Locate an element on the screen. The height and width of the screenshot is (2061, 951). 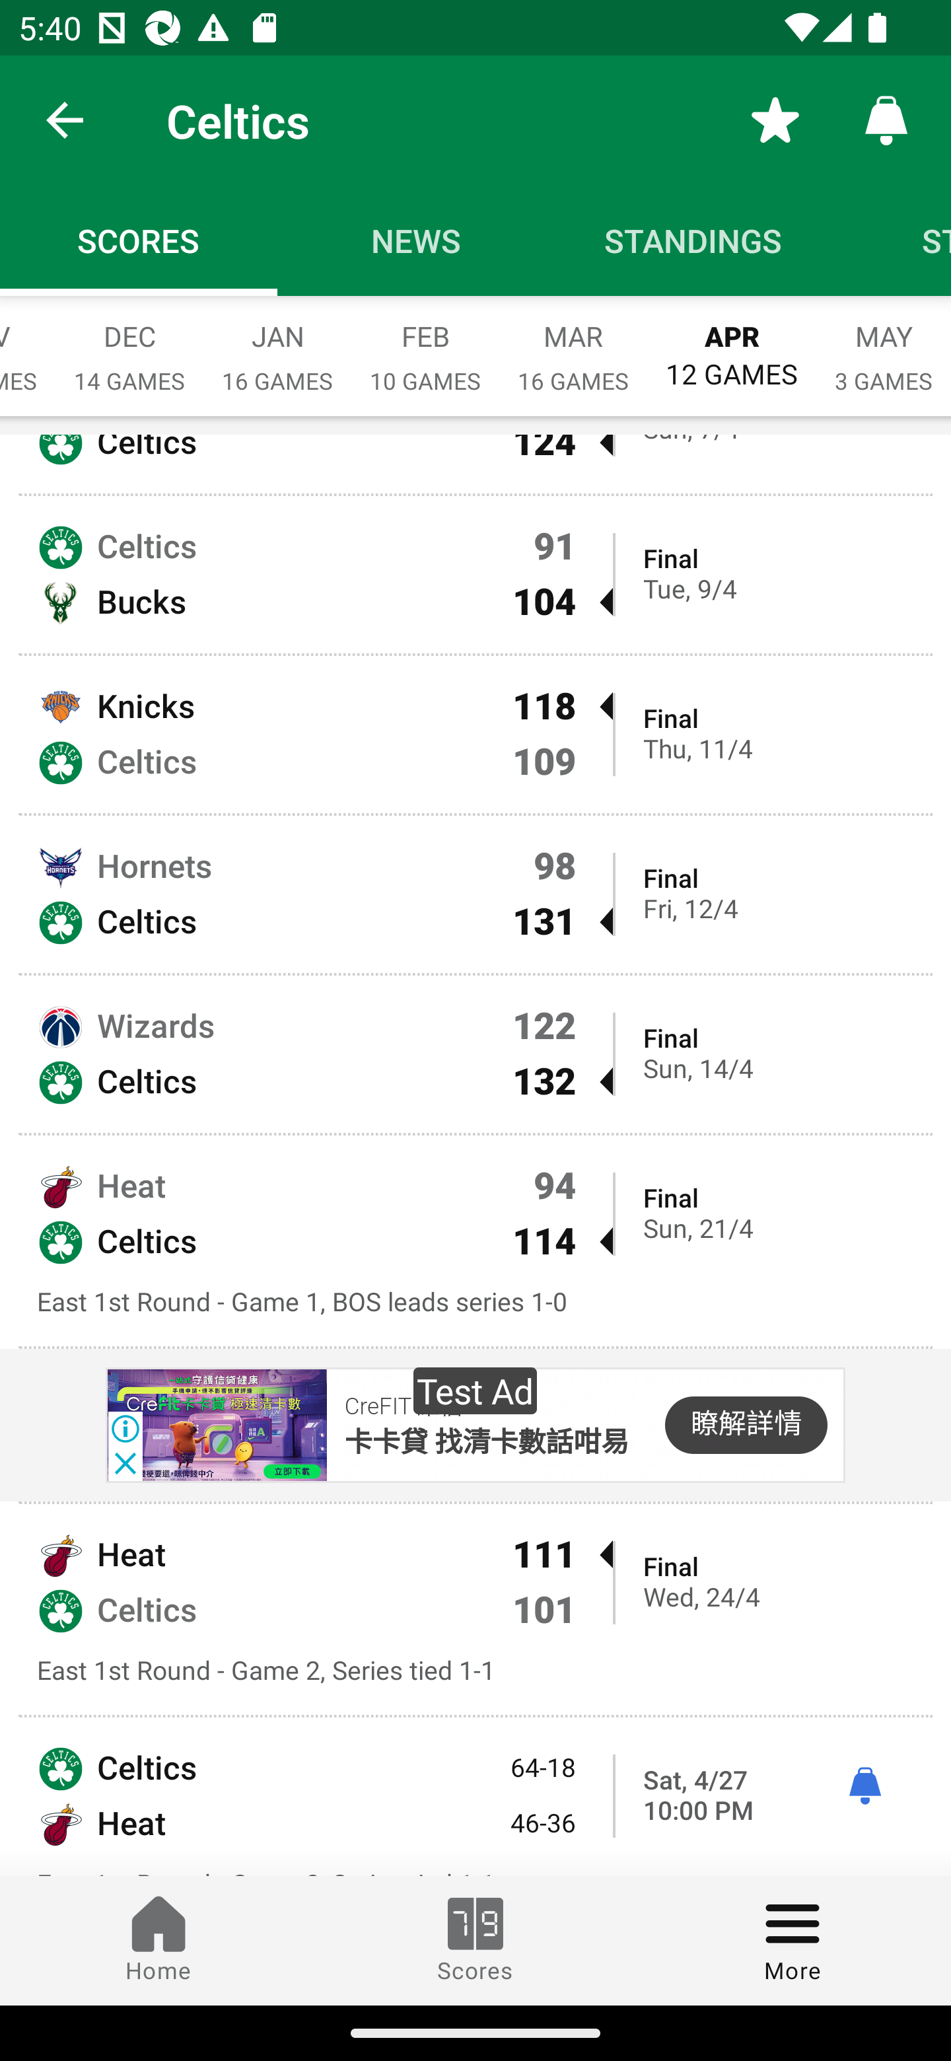
Knicks 118  Celtics 109 Final Thu, 11/4 is located at coordinates (475, 735).